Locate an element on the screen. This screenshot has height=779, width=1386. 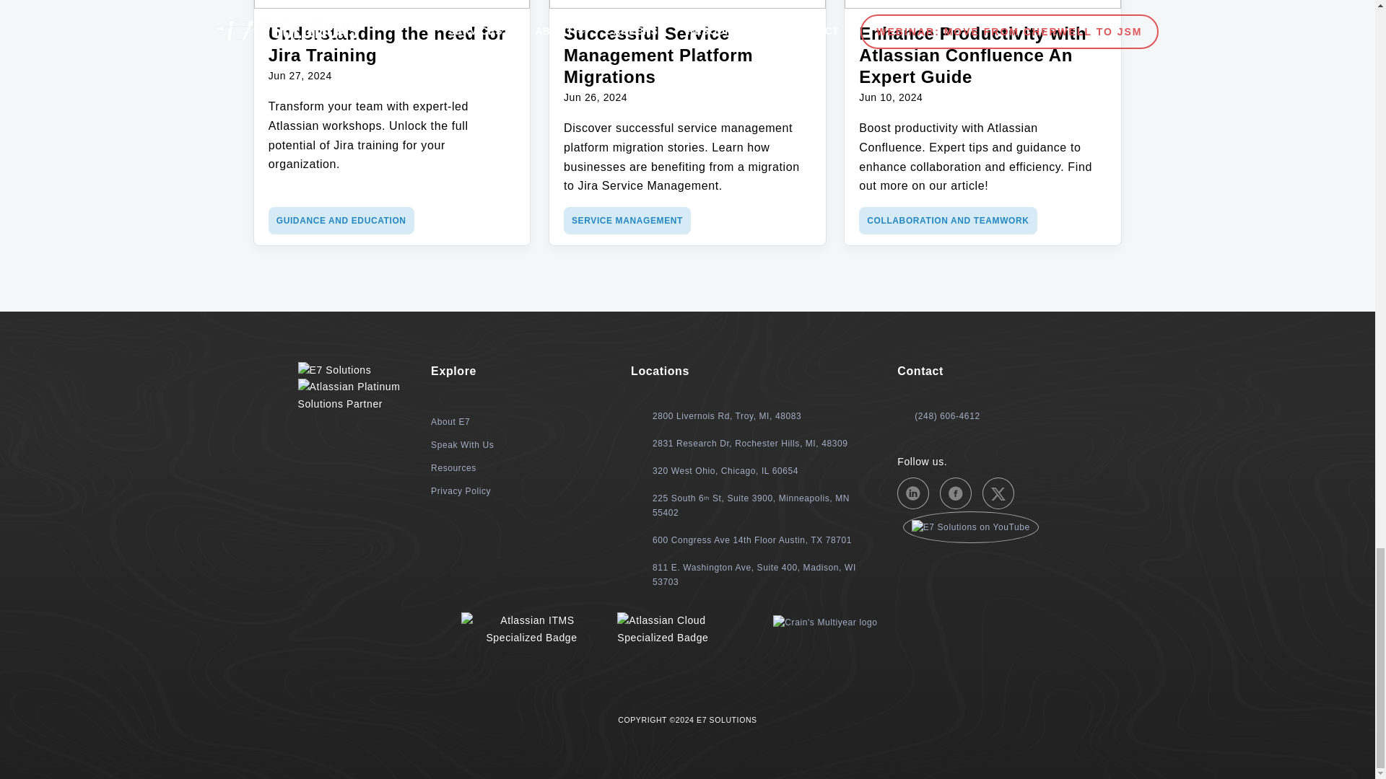
E7 Solutions is located at coordinates (334, 370).